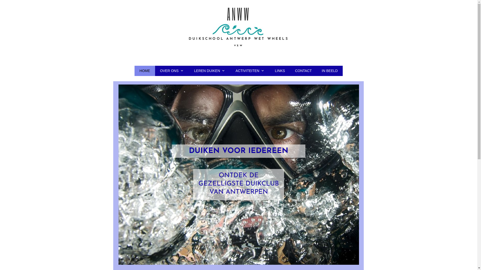 The width and height of the screenshot is (481, 270). Describe the element at coordinates (250, 70) in the screenshot. I see `ACTIVITEITEN` at that location.